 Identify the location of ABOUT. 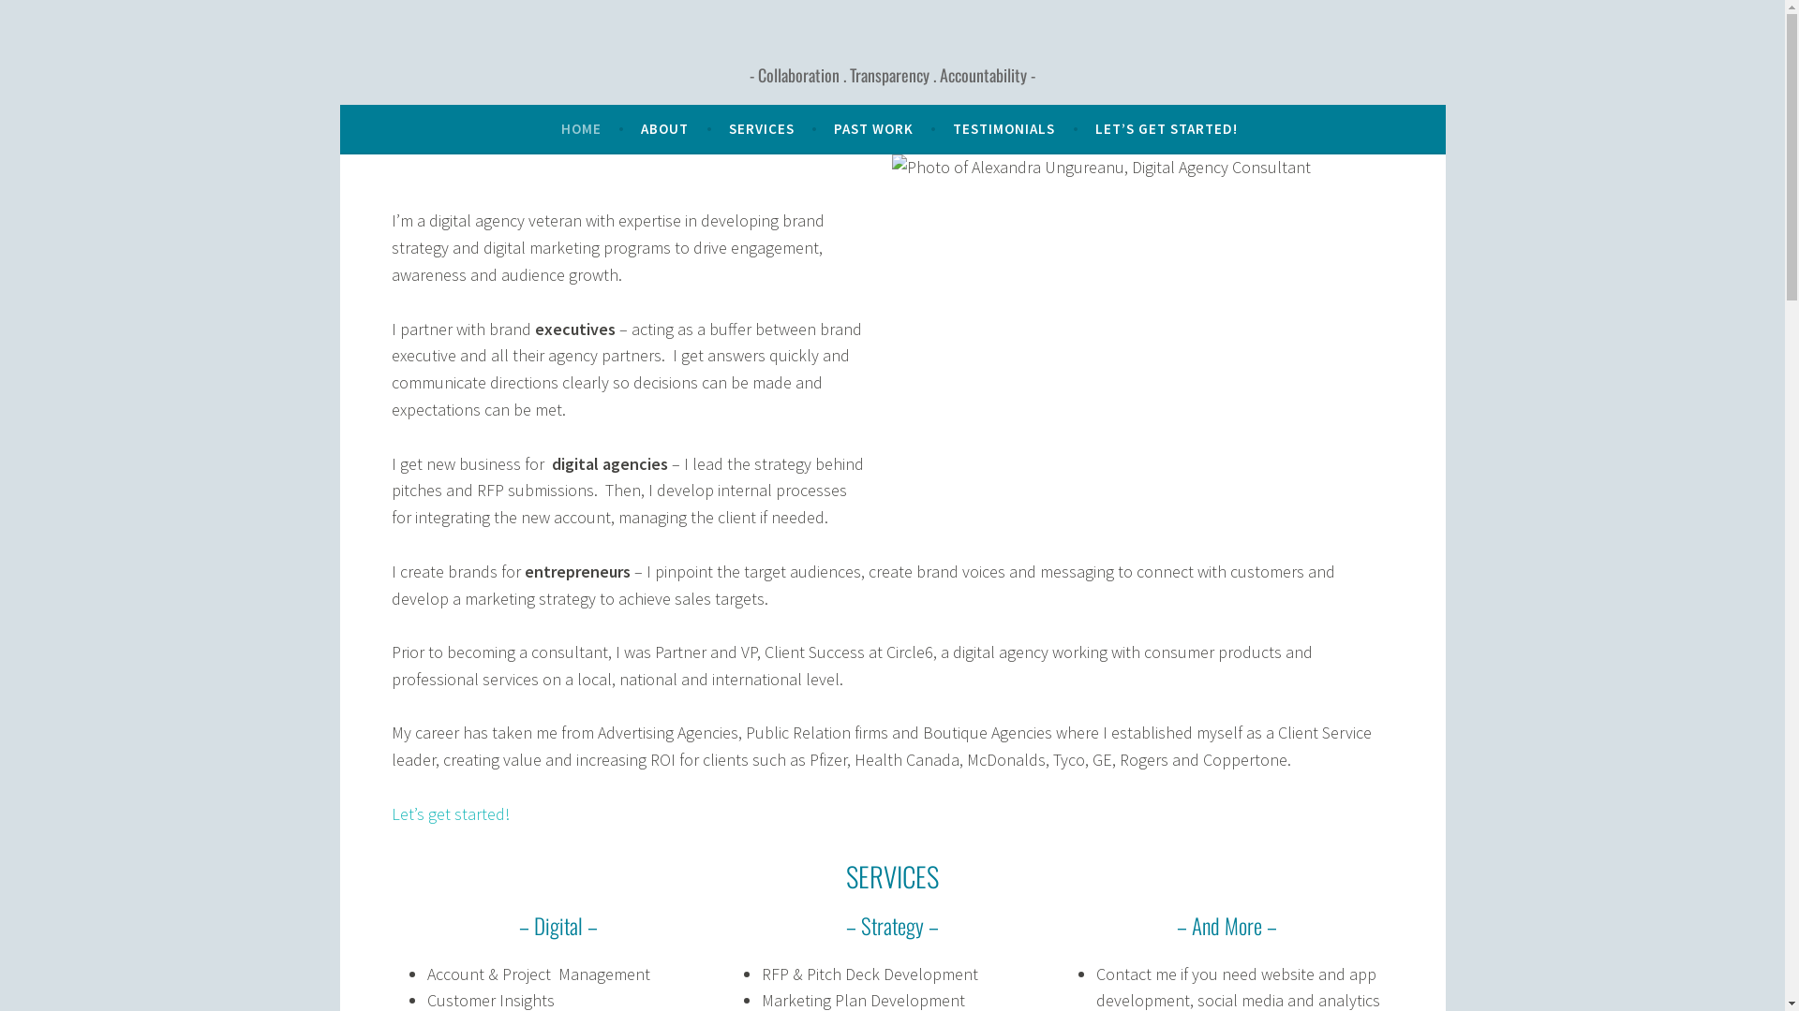
(665, 129).